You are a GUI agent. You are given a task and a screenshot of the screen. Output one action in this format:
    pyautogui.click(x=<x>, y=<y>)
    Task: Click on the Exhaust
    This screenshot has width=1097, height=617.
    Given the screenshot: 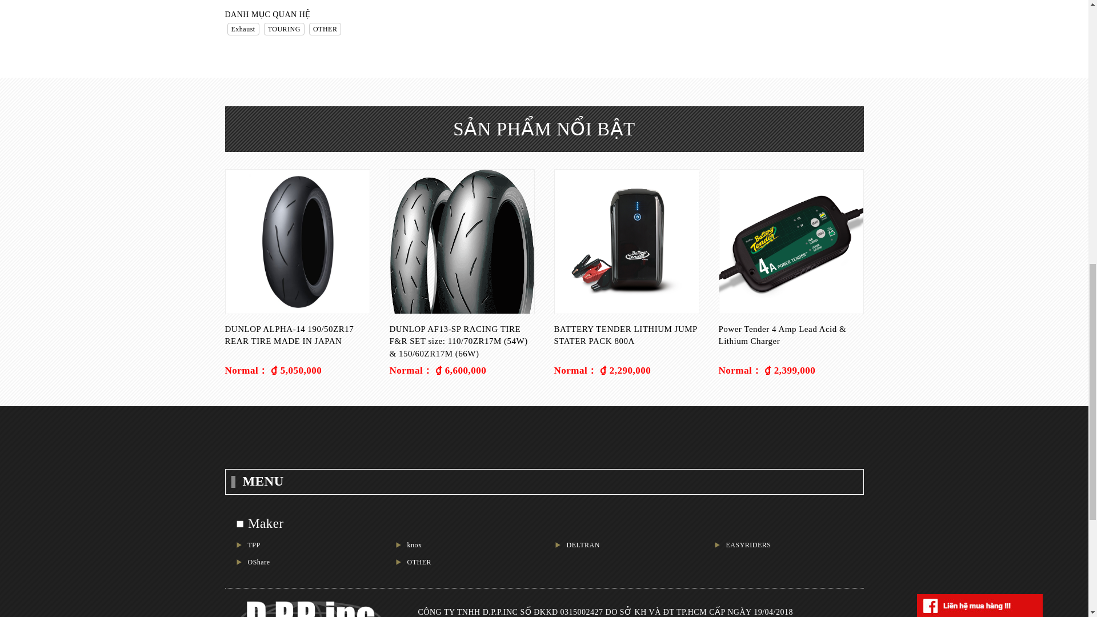 What is the action you would take?
    pyautogui.click(x=242, y=30)
    